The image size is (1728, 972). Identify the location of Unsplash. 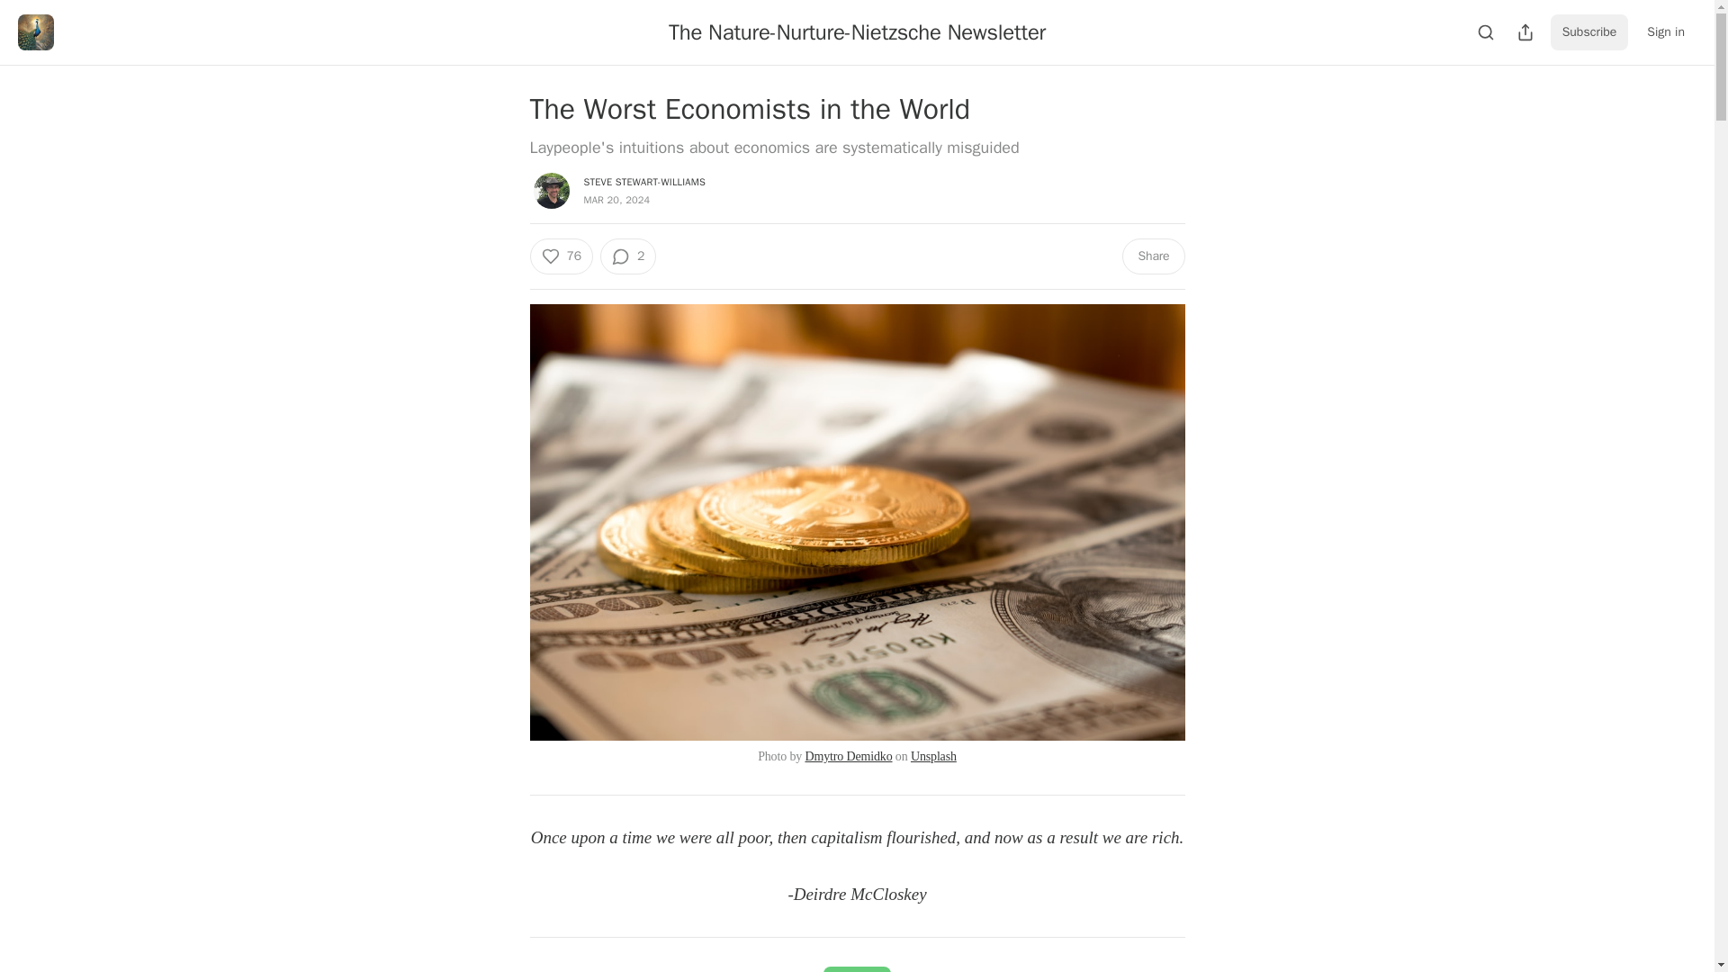
(933, 756).